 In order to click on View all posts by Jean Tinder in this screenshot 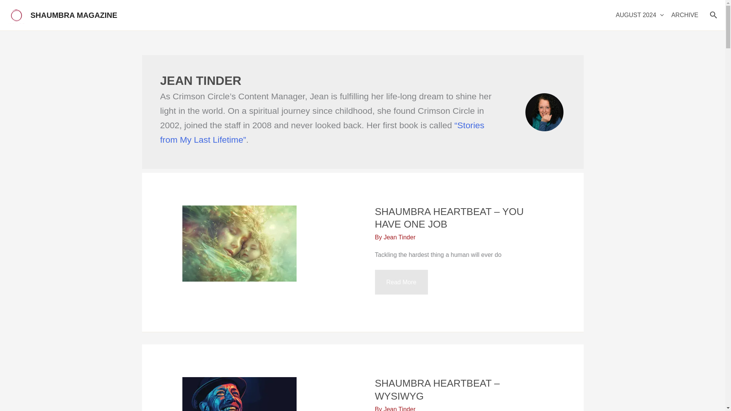, I will do `click(400, 237)`.